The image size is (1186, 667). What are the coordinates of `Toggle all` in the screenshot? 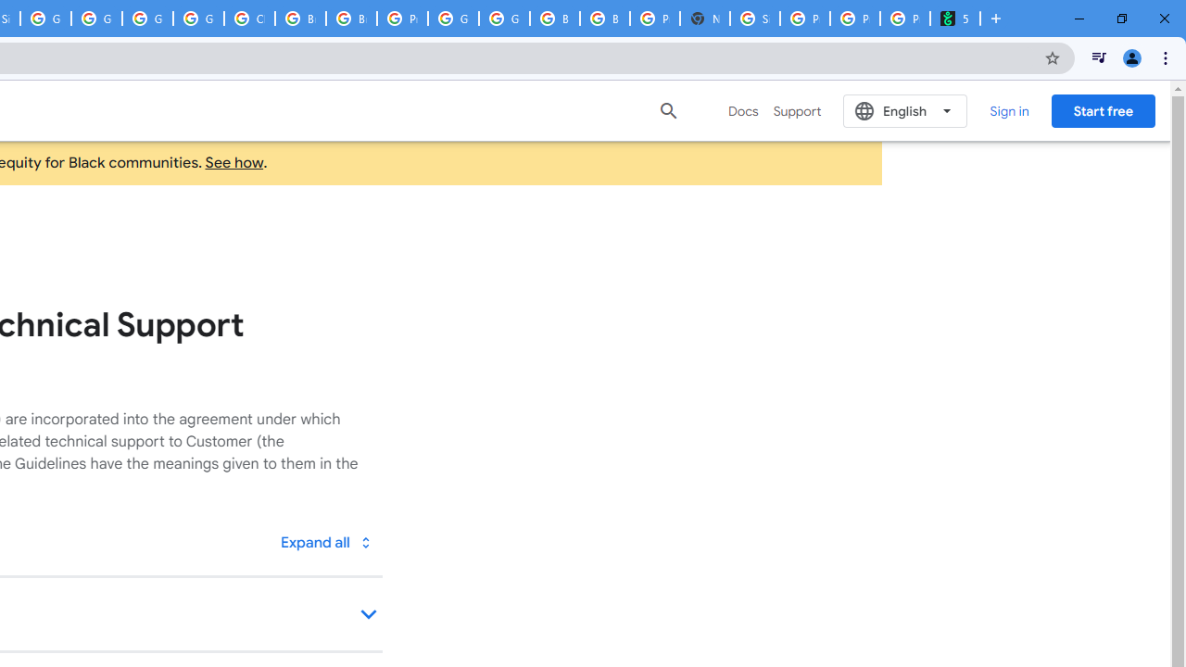 It's located at (325, 541).